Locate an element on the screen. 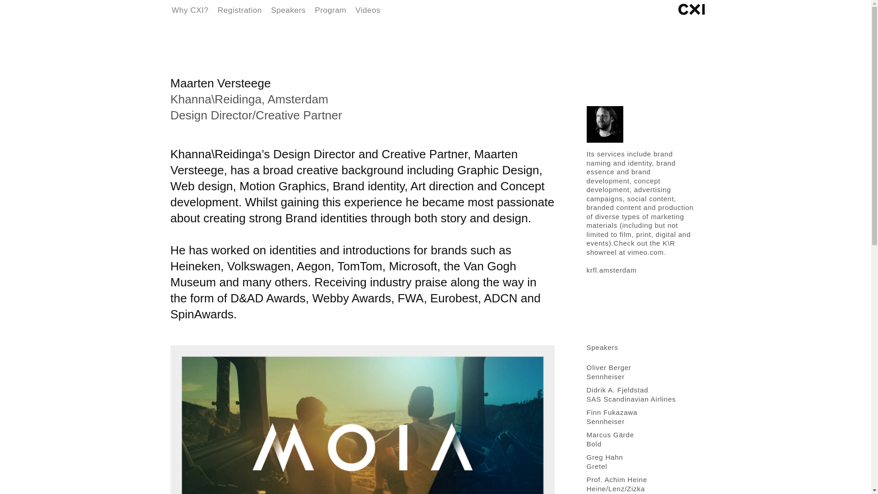 The height and width of the screenshot is (494, 878). Registration is located at coordinates (240, 10).